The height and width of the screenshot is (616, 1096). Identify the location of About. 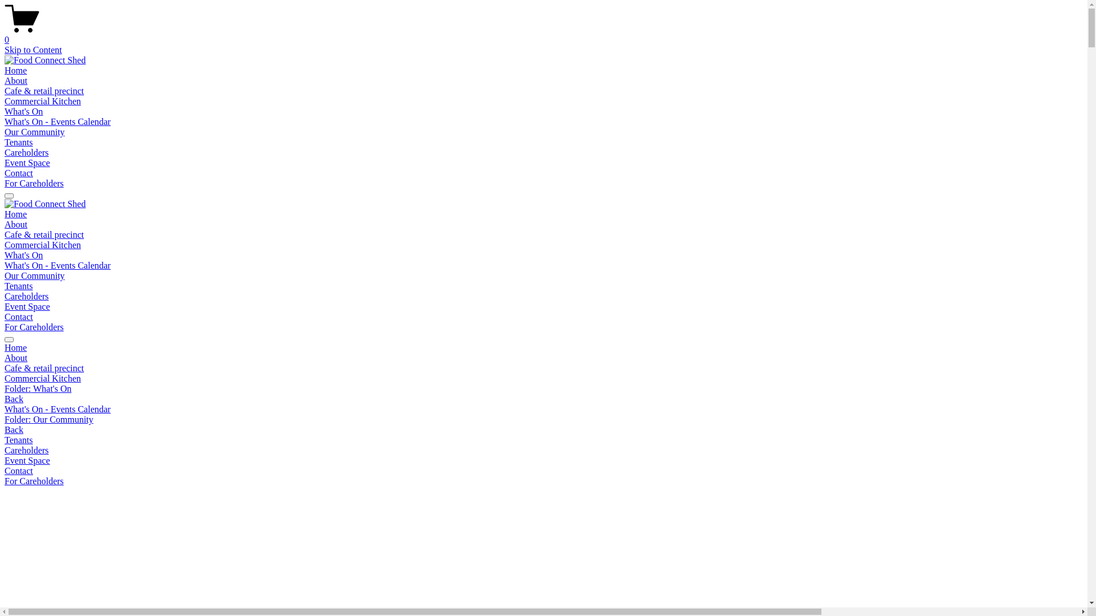
(16, 81).